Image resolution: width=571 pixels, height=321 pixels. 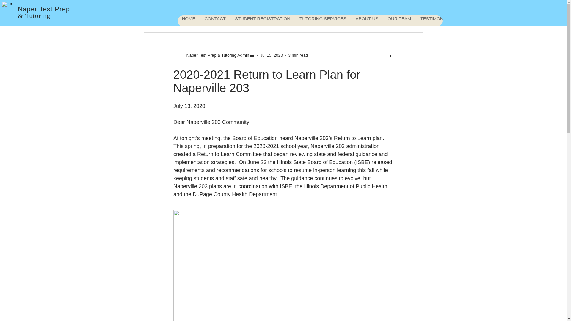 I want to click on 3 min read, so click(x=298, y=55).